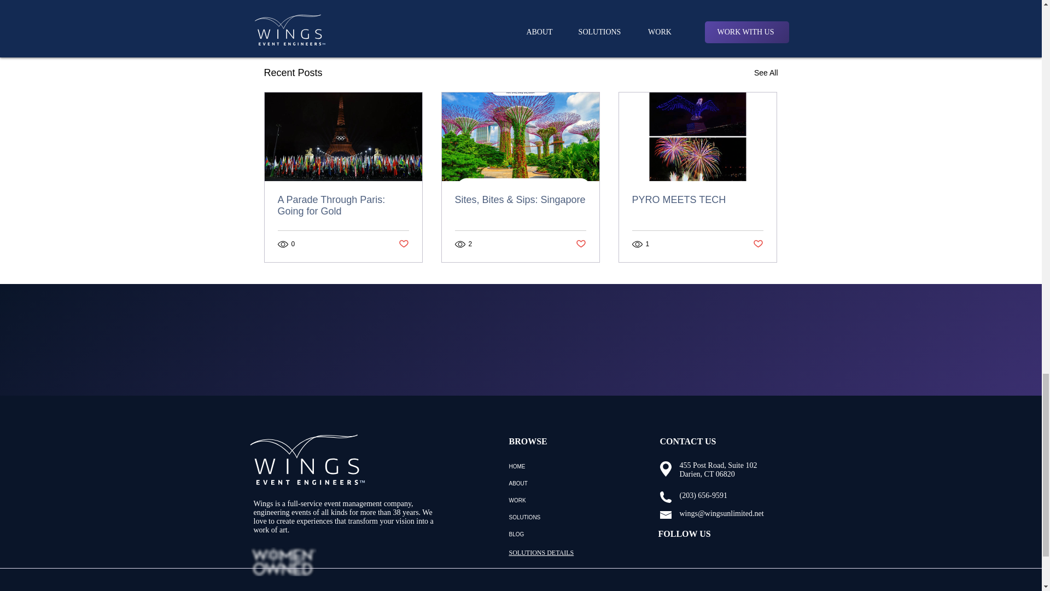 Image resolution: width=1050 pixels, height=591 pixels. I want to click on Post not marked as liked, so click(758, 244).